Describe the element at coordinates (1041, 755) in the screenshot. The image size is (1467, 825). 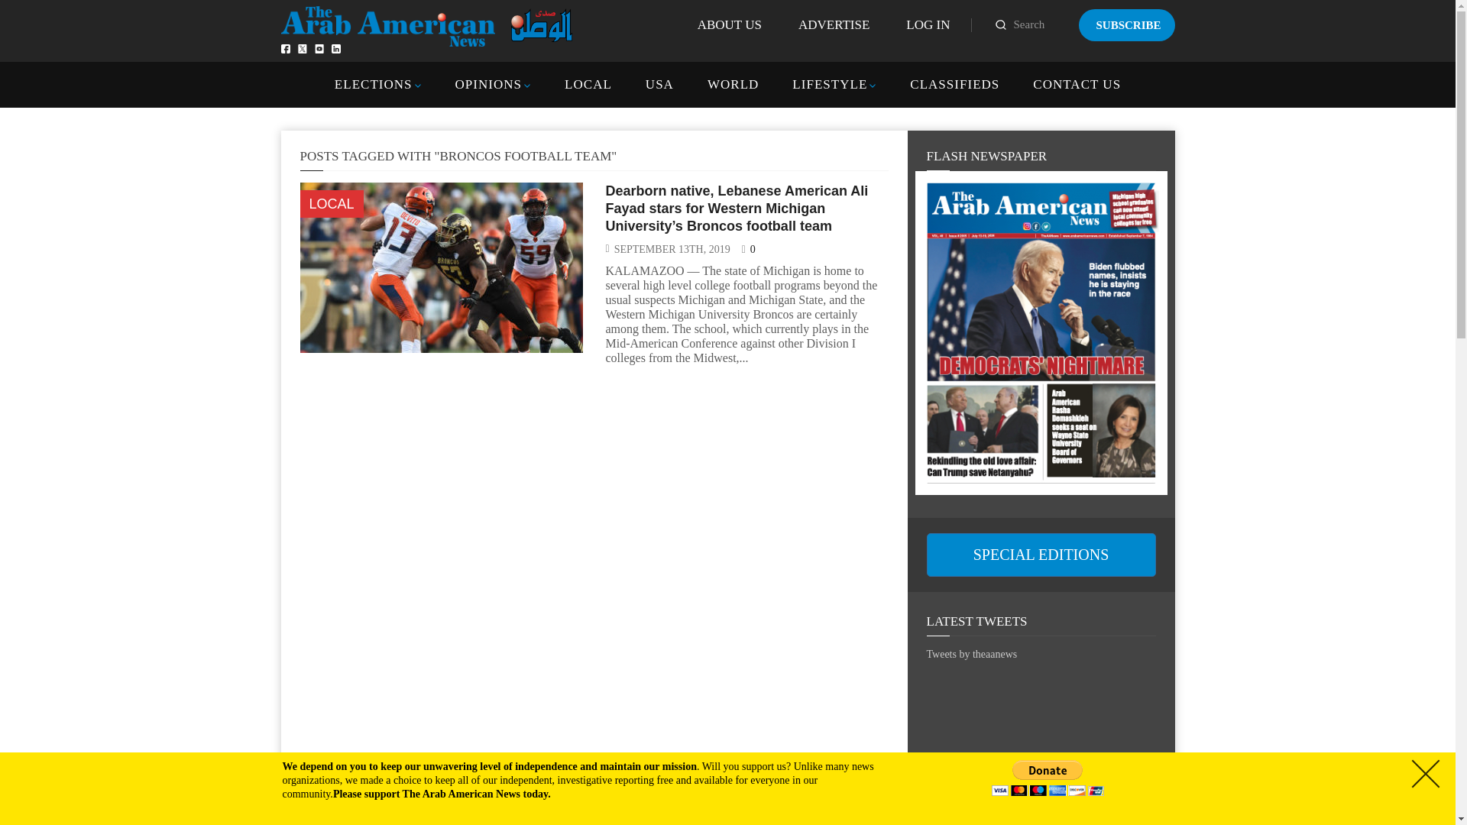
I see `3rd party ad content` at that location.